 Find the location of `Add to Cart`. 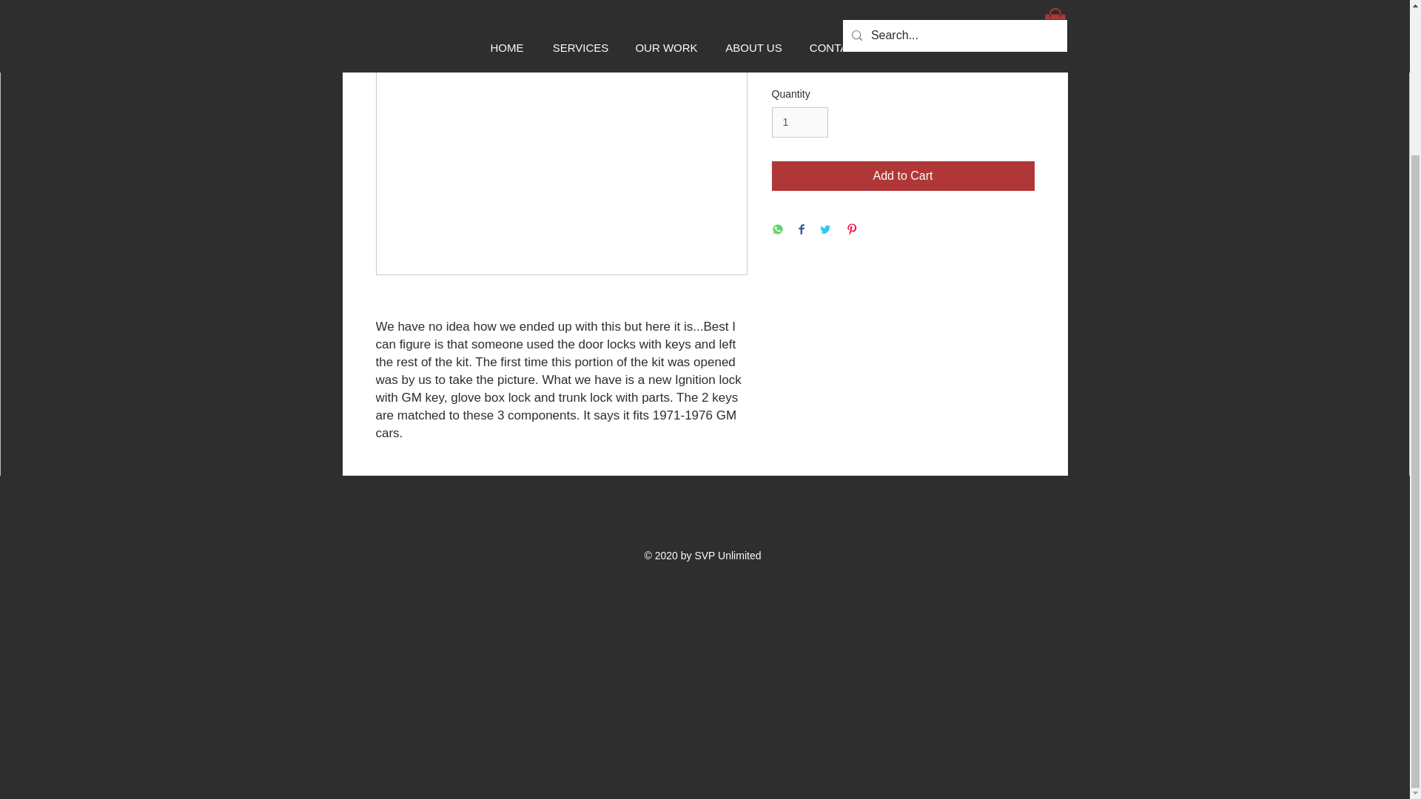

Add to Cart is located at coordinates (903, 176).